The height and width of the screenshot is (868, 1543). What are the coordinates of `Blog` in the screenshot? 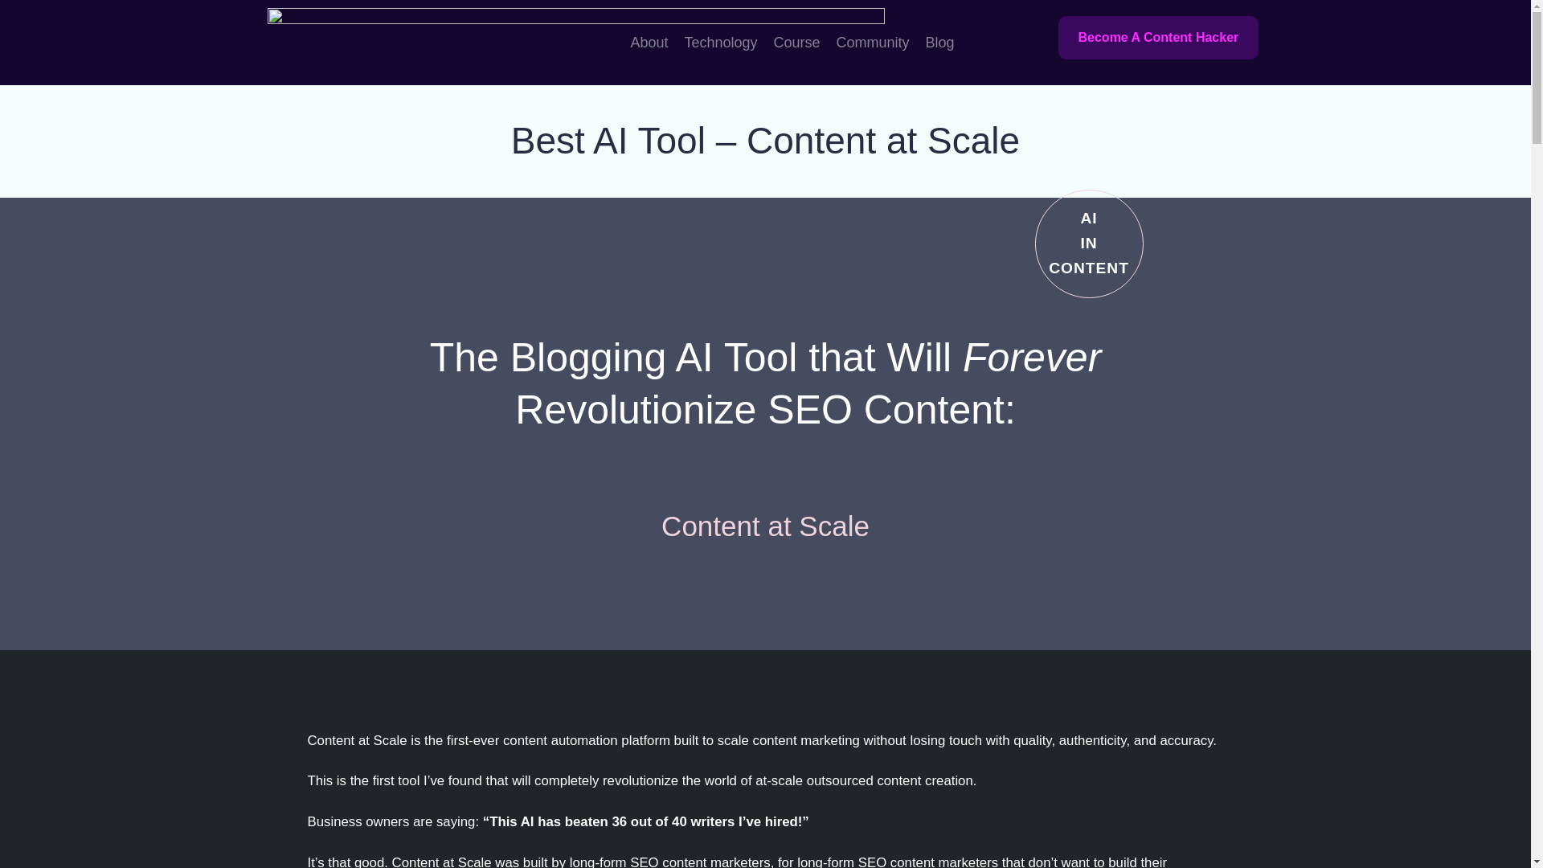 It's located at (940, 42).